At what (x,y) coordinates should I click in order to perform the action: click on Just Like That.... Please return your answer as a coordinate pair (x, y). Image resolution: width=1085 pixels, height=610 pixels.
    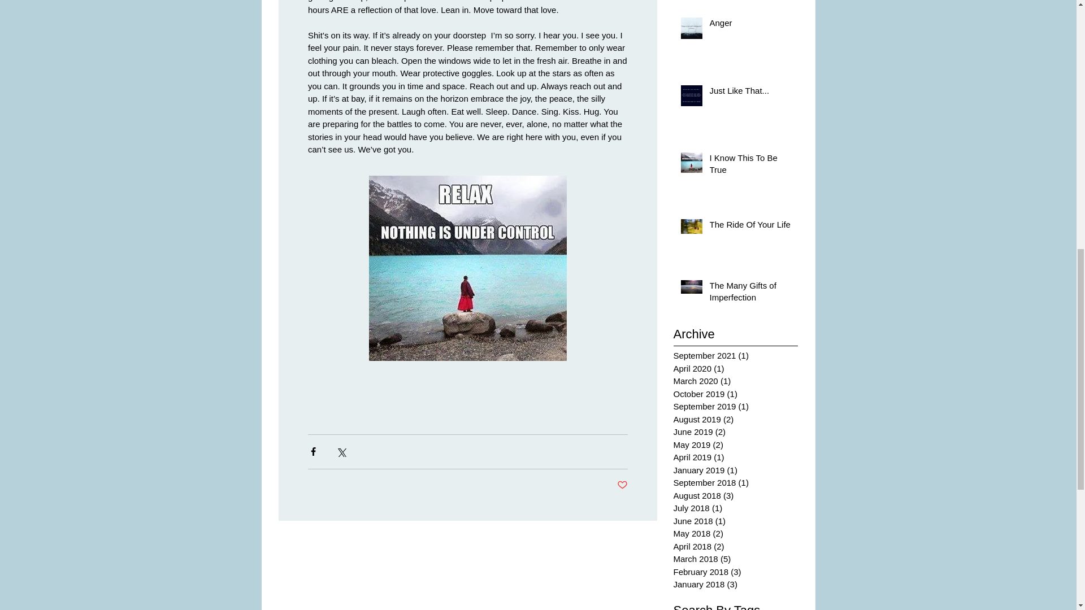
    Looking at the image, I should click on (750, 93).